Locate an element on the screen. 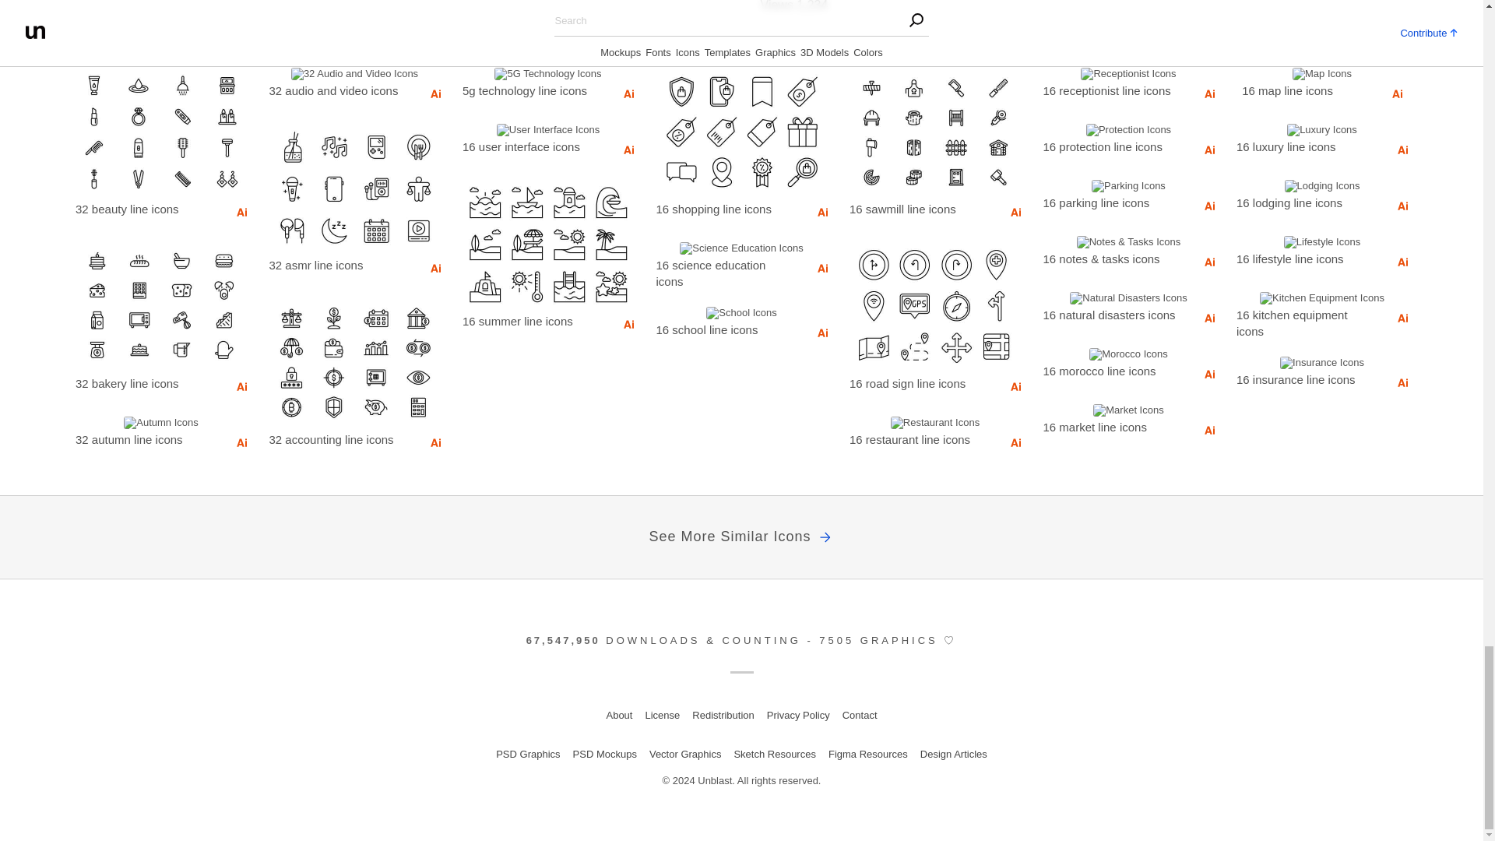  32 autumn line icons is located at coordinates (143, 438).